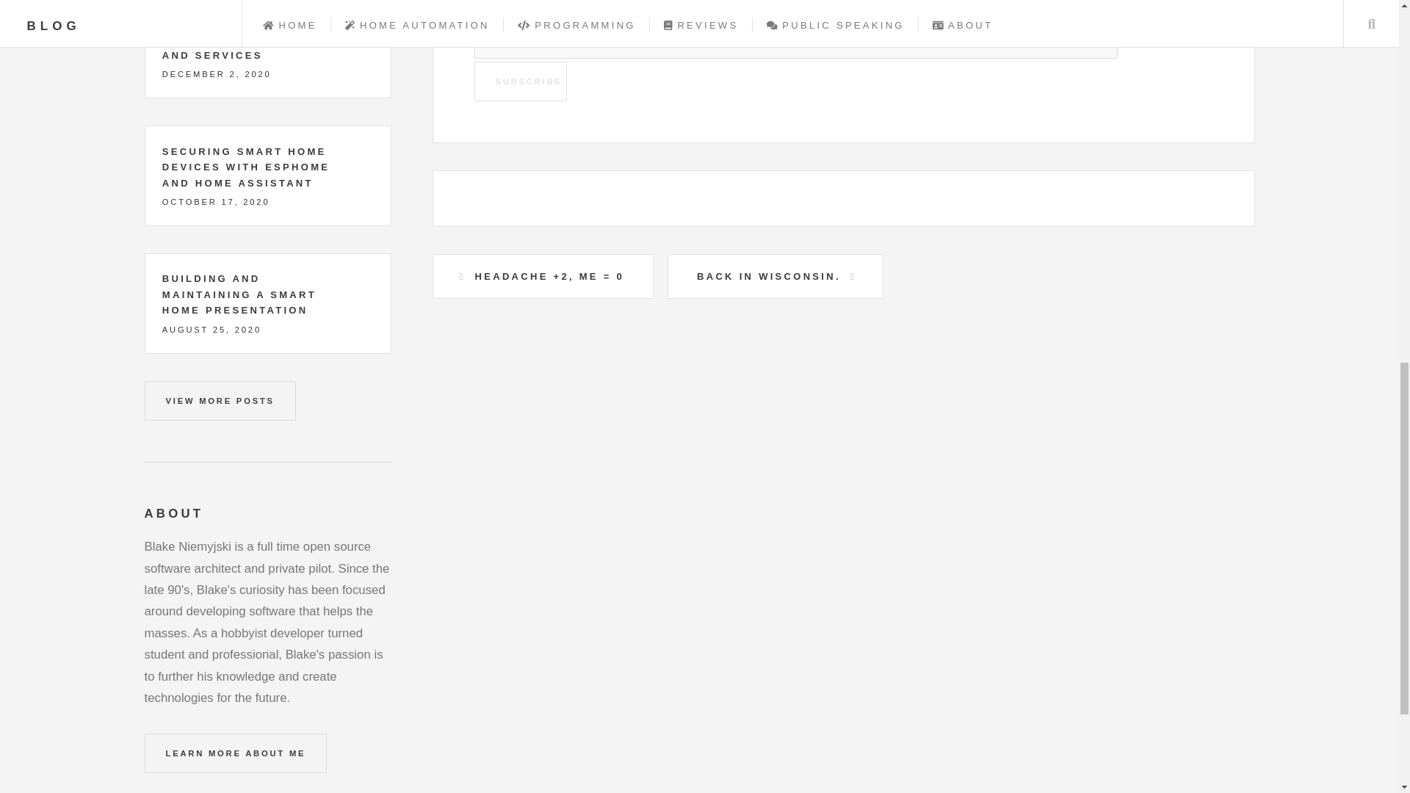  Describe the element at coordinates (245, 40) in the screenshot. I see `DISTURBING TRENDS IN SMART HOME PRODUCTS AND SERVICES` at that location.